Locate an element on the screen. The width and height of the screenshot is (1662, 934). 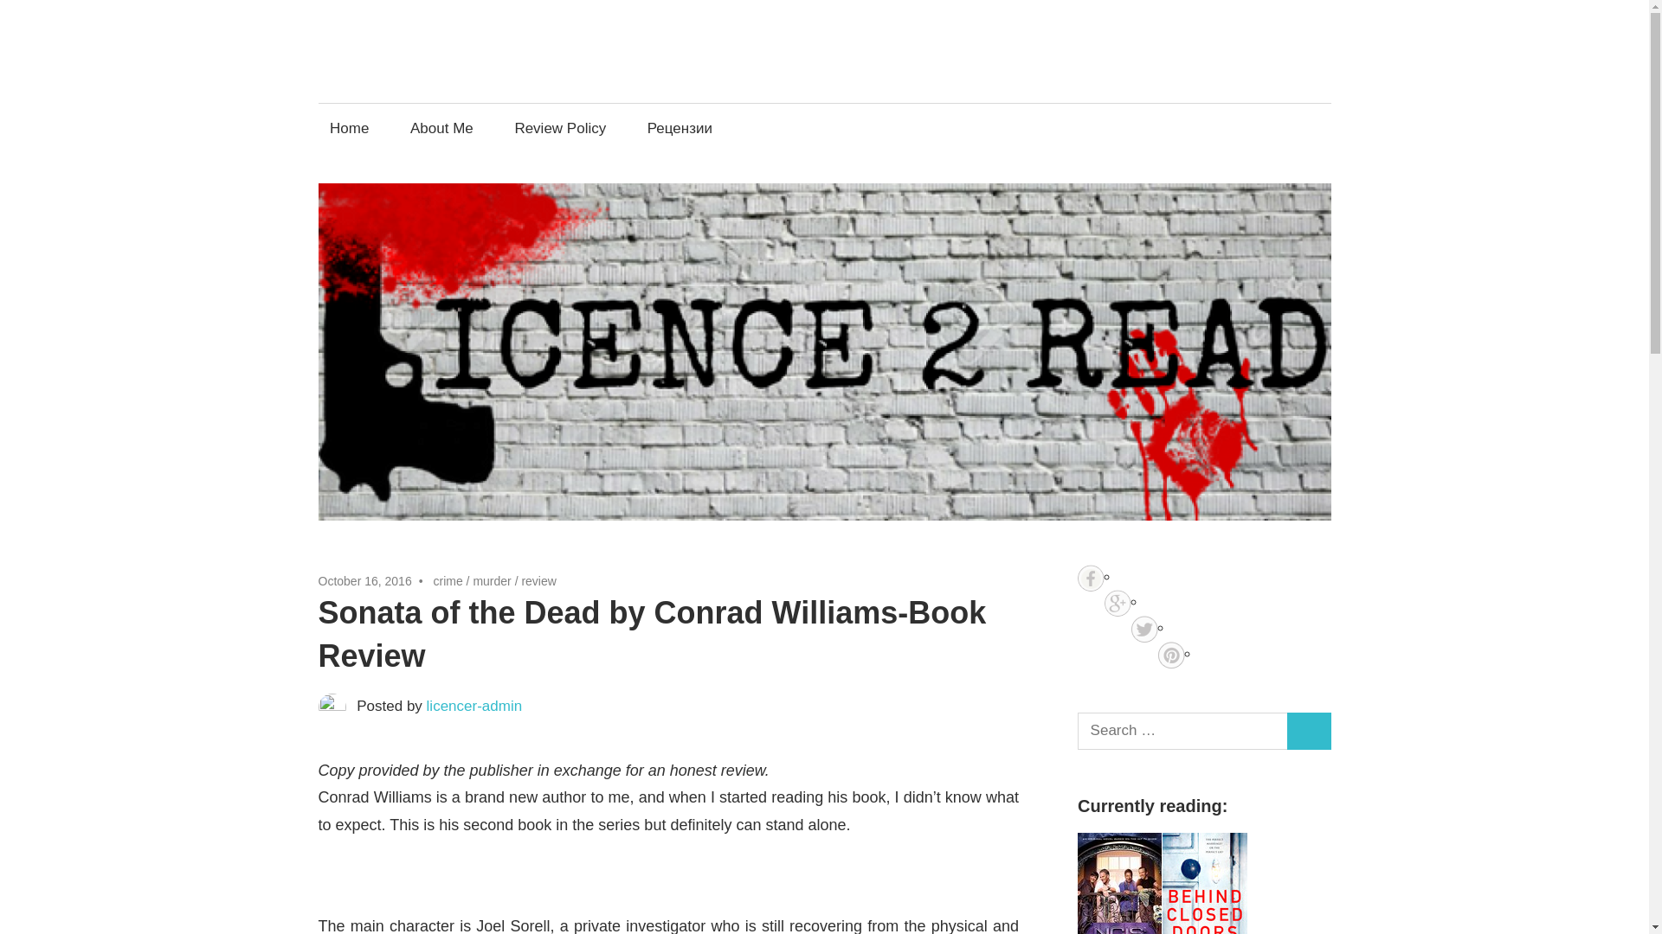
8:41 am is located at coordinates (365, 581).